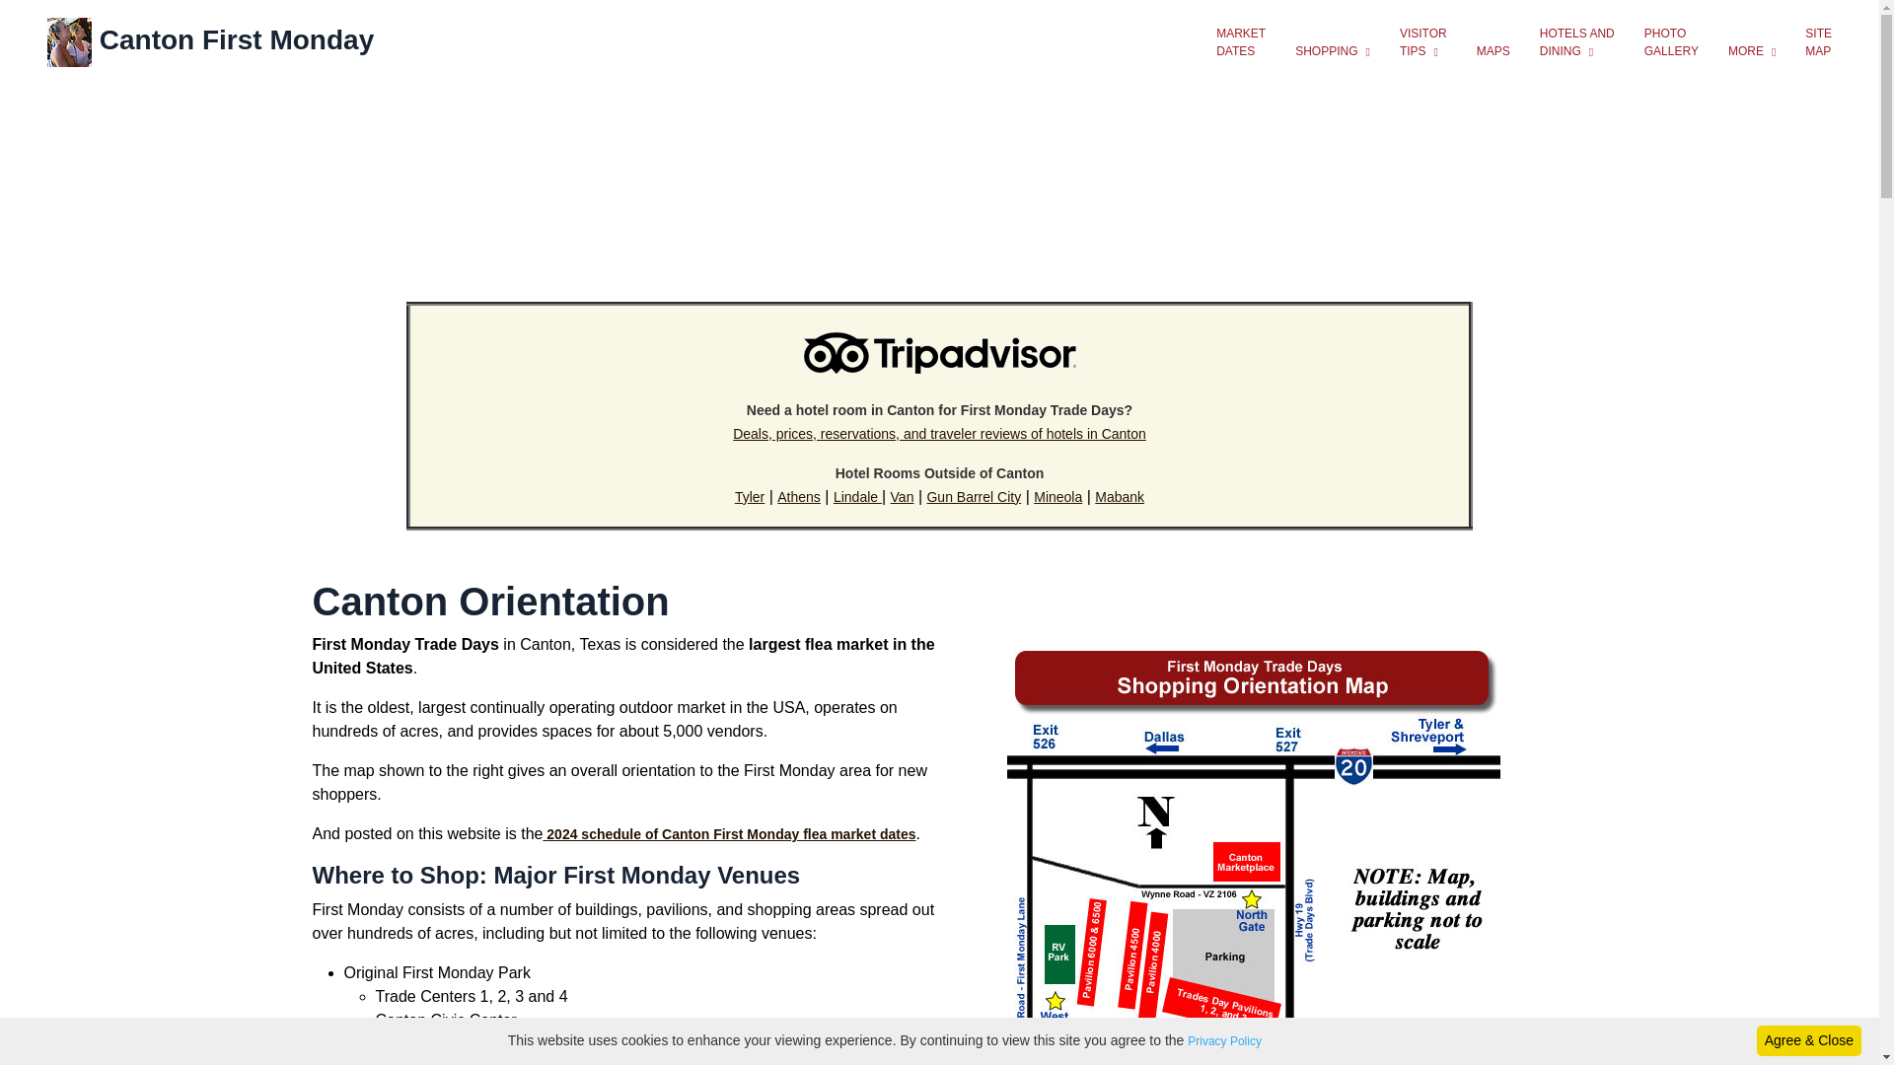 This screenshot has height=1065, width=1894. Describe the element at coordinates (940, 225) in the screenshot. I see `Advertisement` at that location.